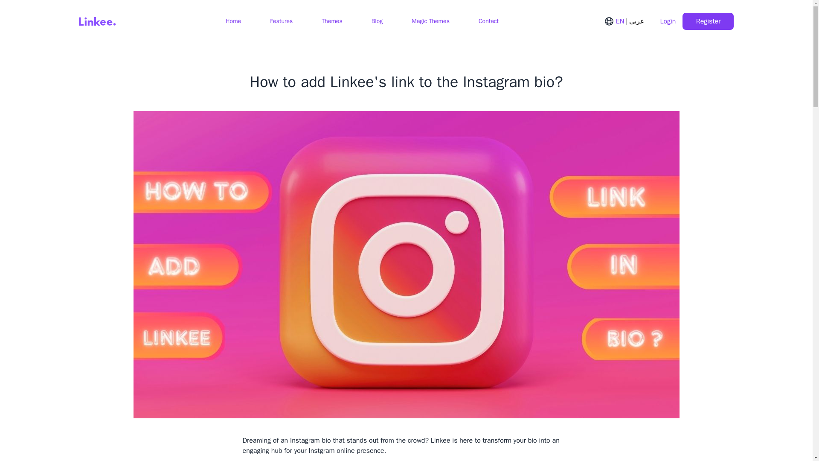 Image resolution: width=819 pixels, height=461 pixels. Describe the element at coordinates (488, 21) in the screenshot. I see `Contact` at that location.